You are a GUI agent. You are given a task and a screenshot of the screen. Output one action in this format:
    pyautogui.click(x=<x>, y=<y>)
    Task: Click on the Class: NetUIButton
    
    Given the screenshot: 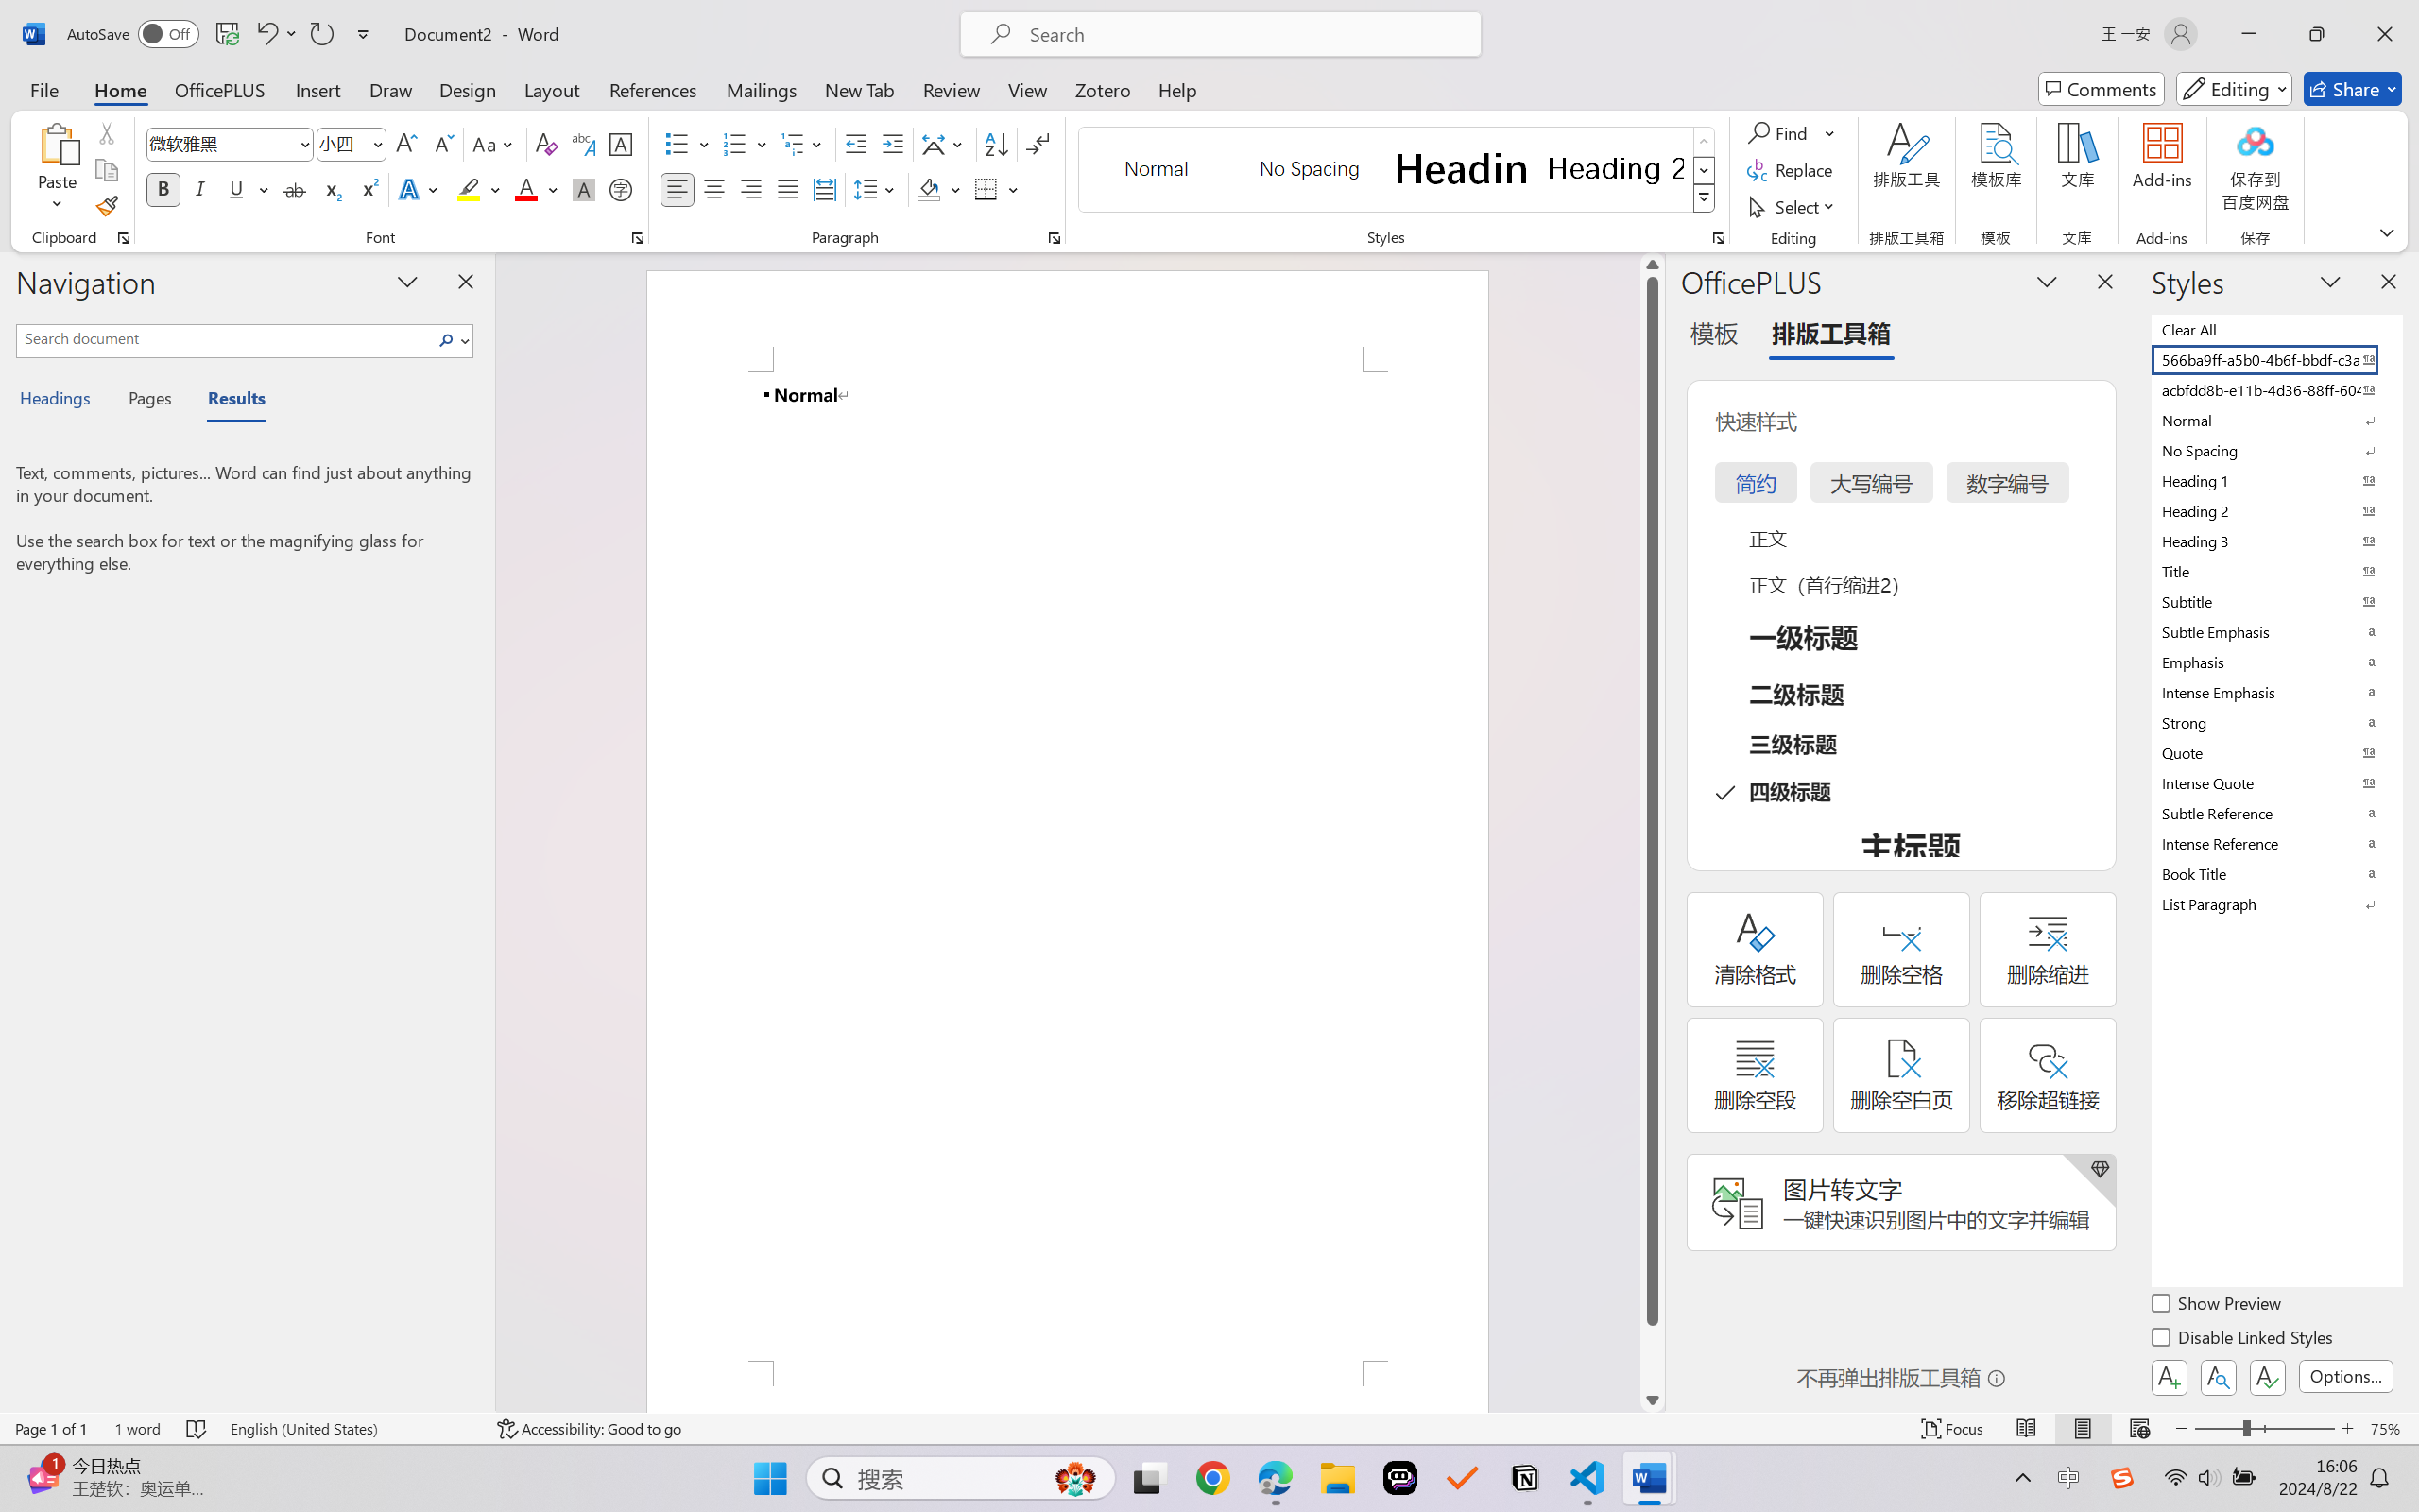 What is the action you would take?
    pyautogui.click(x=2268, y=1377)
    